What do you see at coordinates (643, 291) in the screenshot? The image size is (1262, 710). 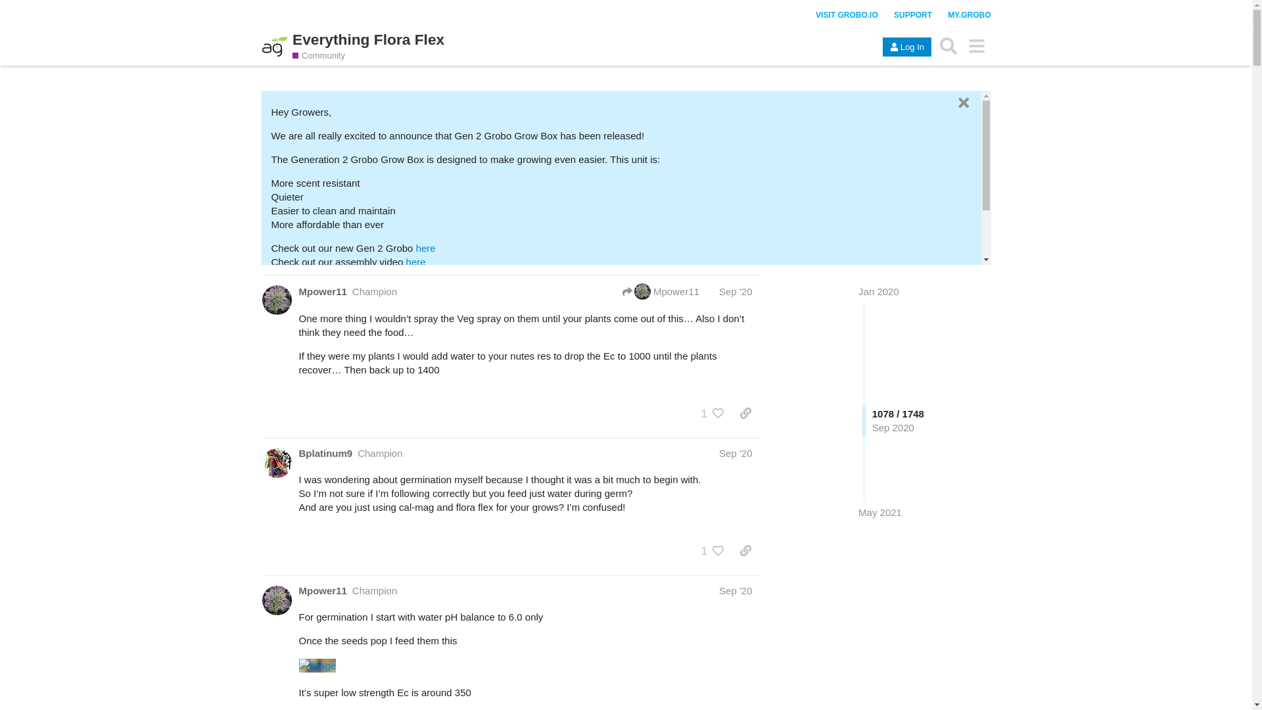 I see `Mpower11` at bounding box center [643, 291].